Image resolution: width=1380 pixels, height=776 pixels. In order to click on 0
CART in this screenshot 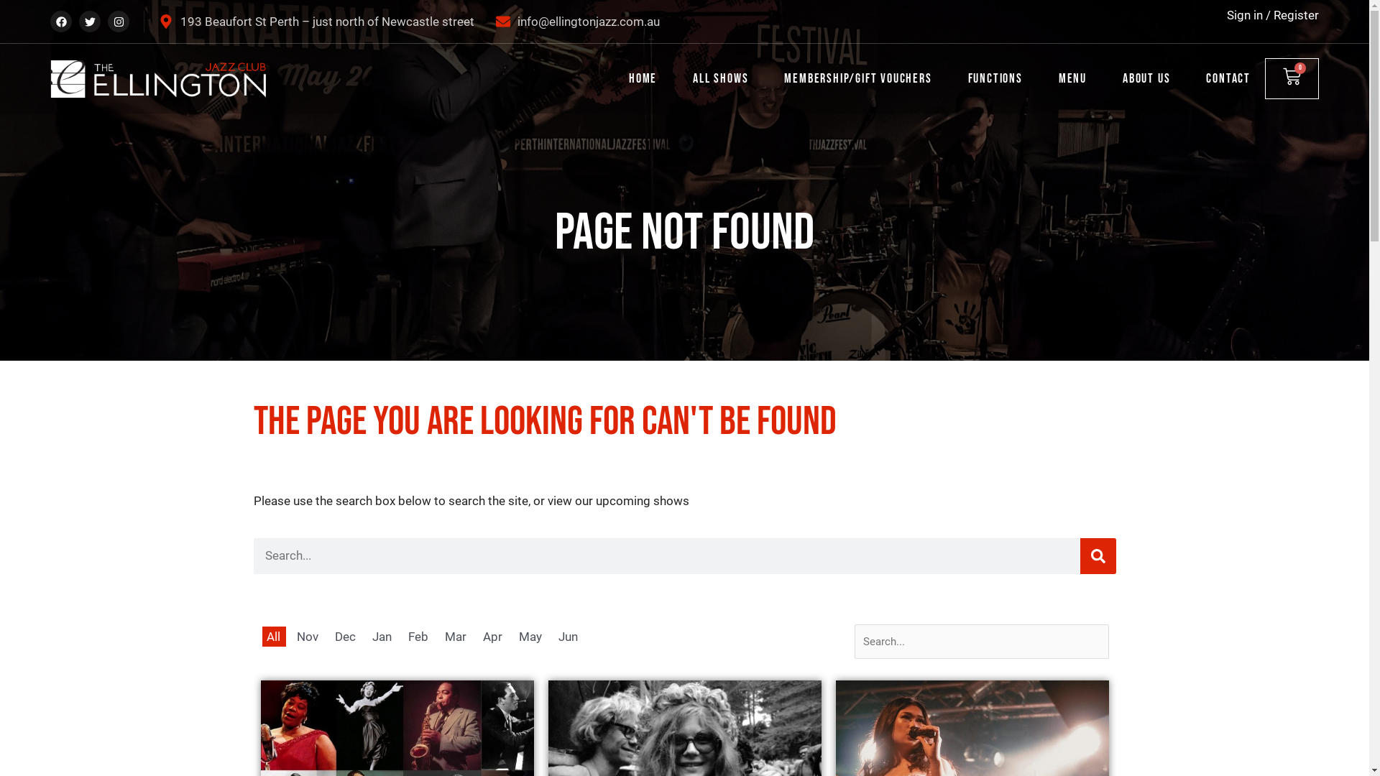, I will do `click(1292, 79)`.